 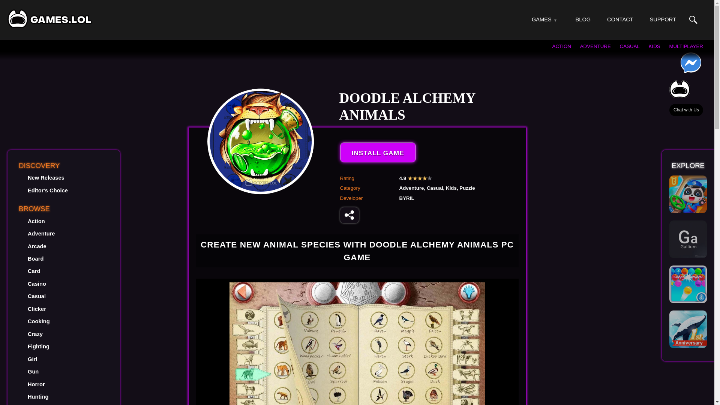 What do you see at coordinates (686, 46) in the screenshot?
I see `MULTIPLAYER` at bounding box center [686, 46].